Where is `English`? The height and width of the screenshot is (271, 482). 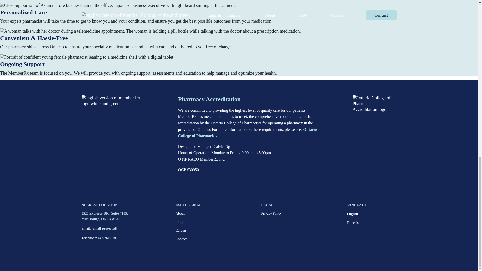
English is located at coordinates (371, 214).